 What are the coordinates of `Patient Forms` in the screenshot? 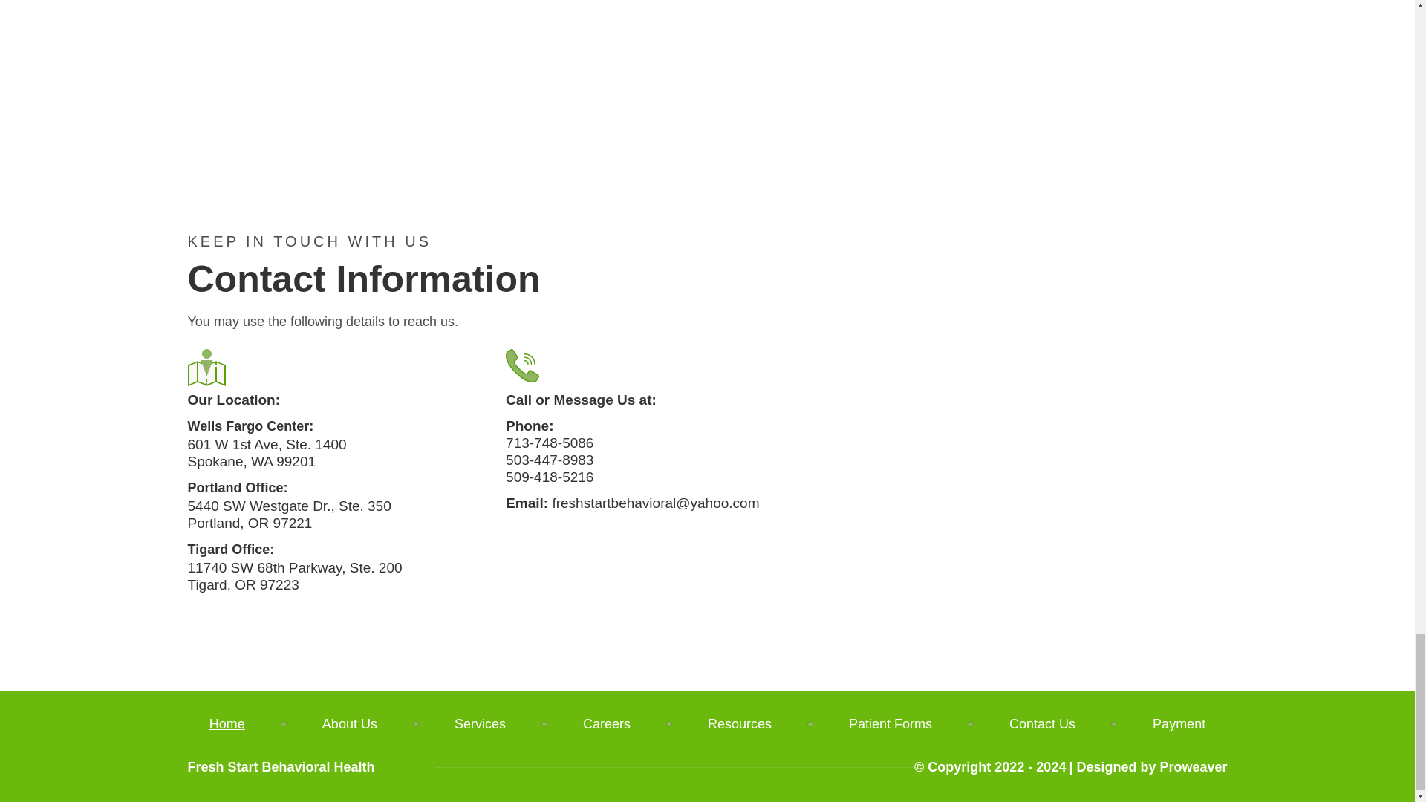 It's located at (890, 724).